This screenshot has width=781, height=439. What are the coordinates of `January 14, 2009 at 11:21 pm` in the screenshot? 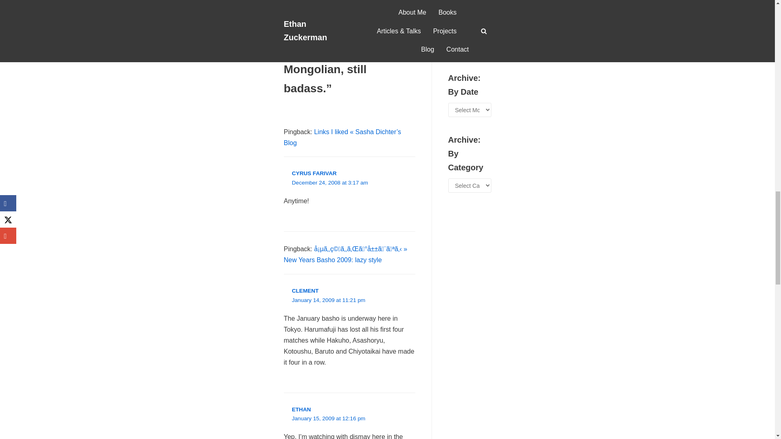 It's located at (329, 300).